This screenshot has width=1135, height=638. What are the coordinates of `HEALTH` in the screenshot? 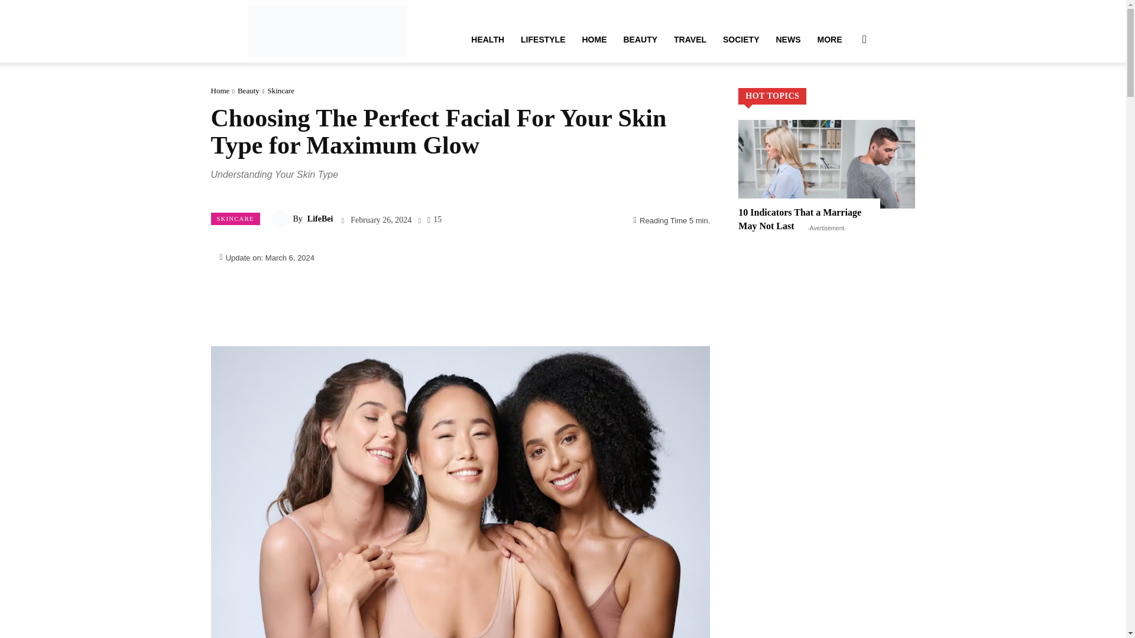 It's located at (488, 39).